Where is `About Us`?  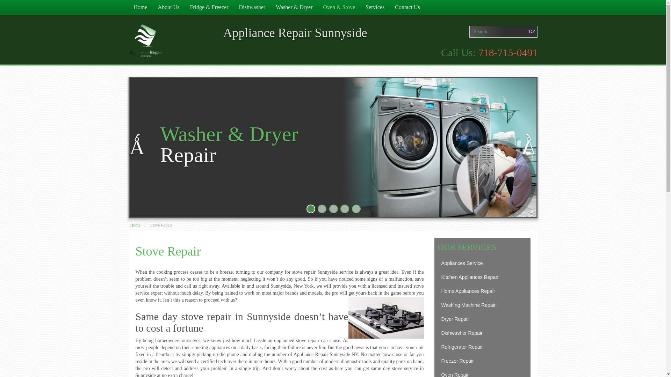
About Us is located at coordinates (169, 8).